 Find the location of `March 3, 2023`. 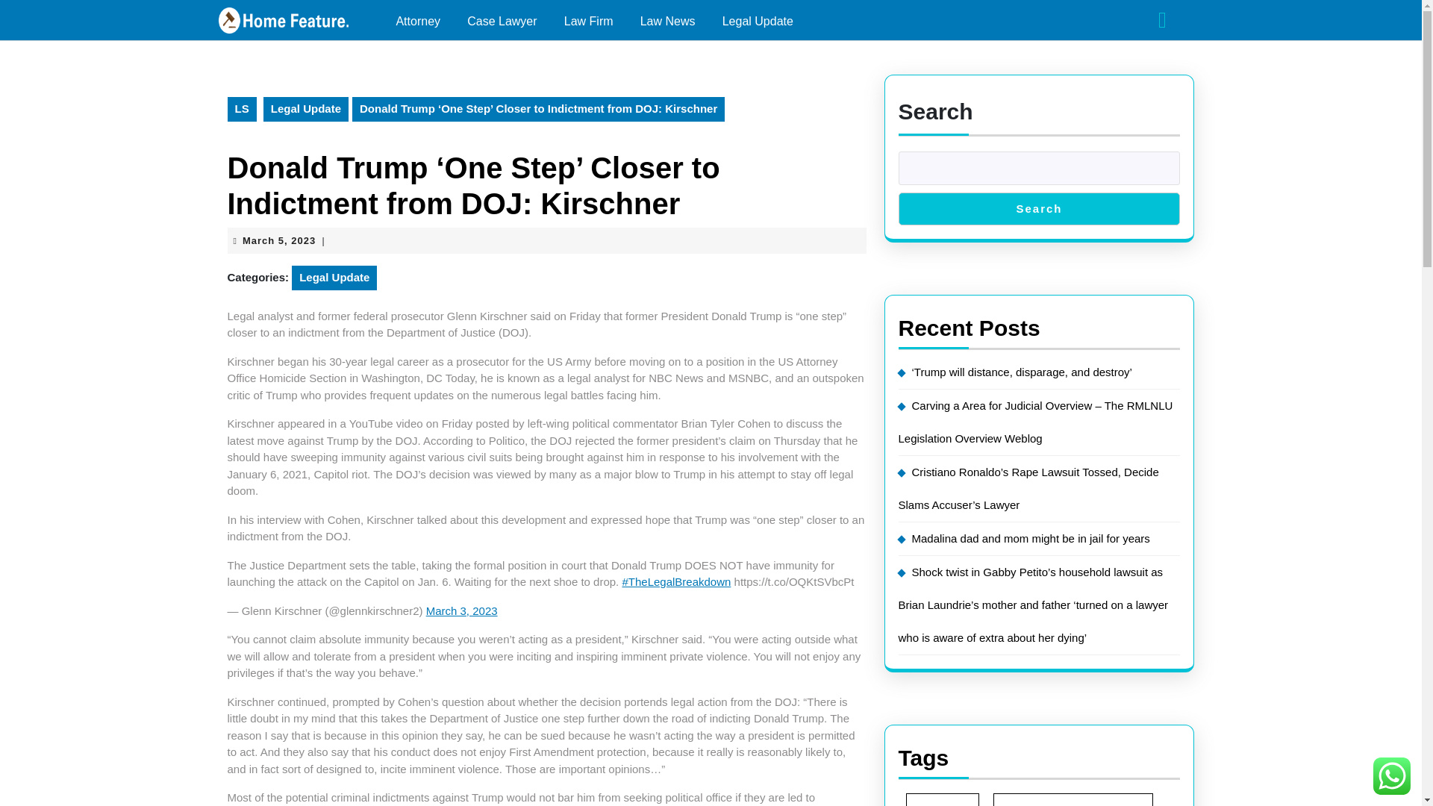

March 3, 2023 is located at coordinates (758, 22).